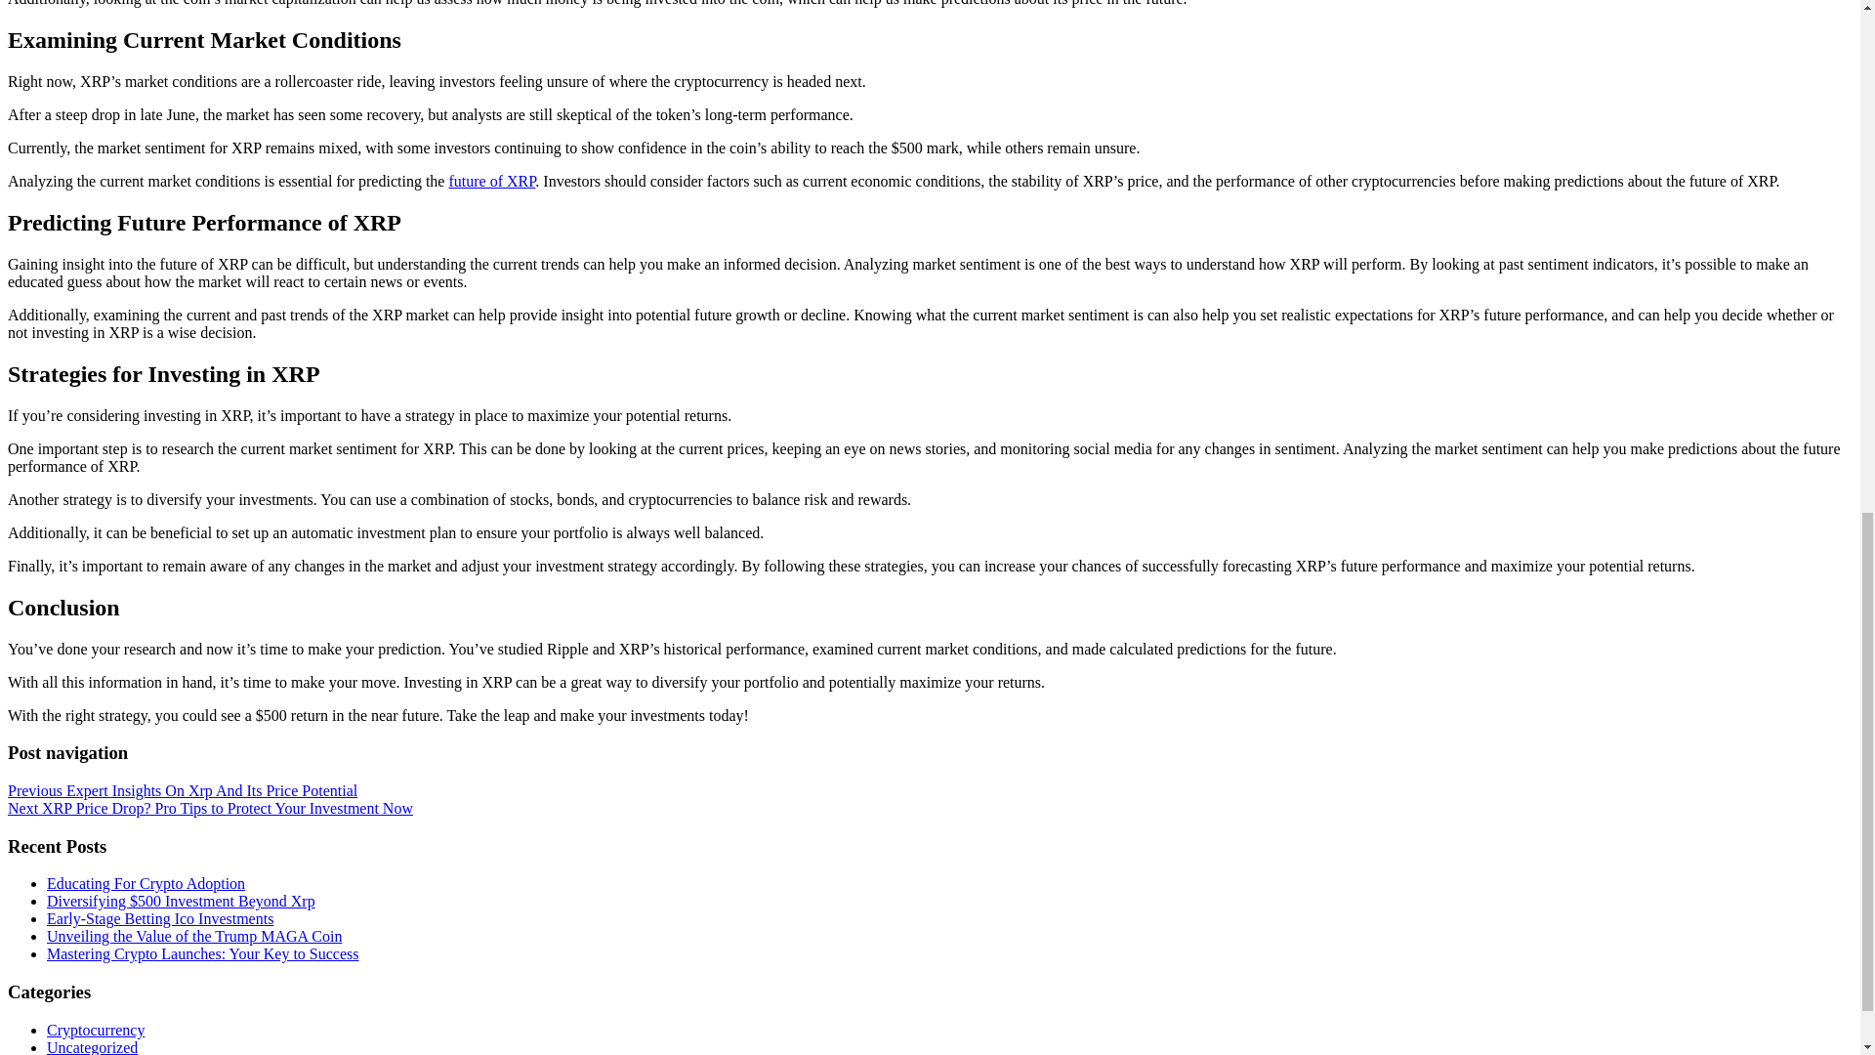 The height and width of the screenshot is (1055, 1875). I want to click on Previous Expert Insights On Xrp And Its Price Potential, so click(182, 790).